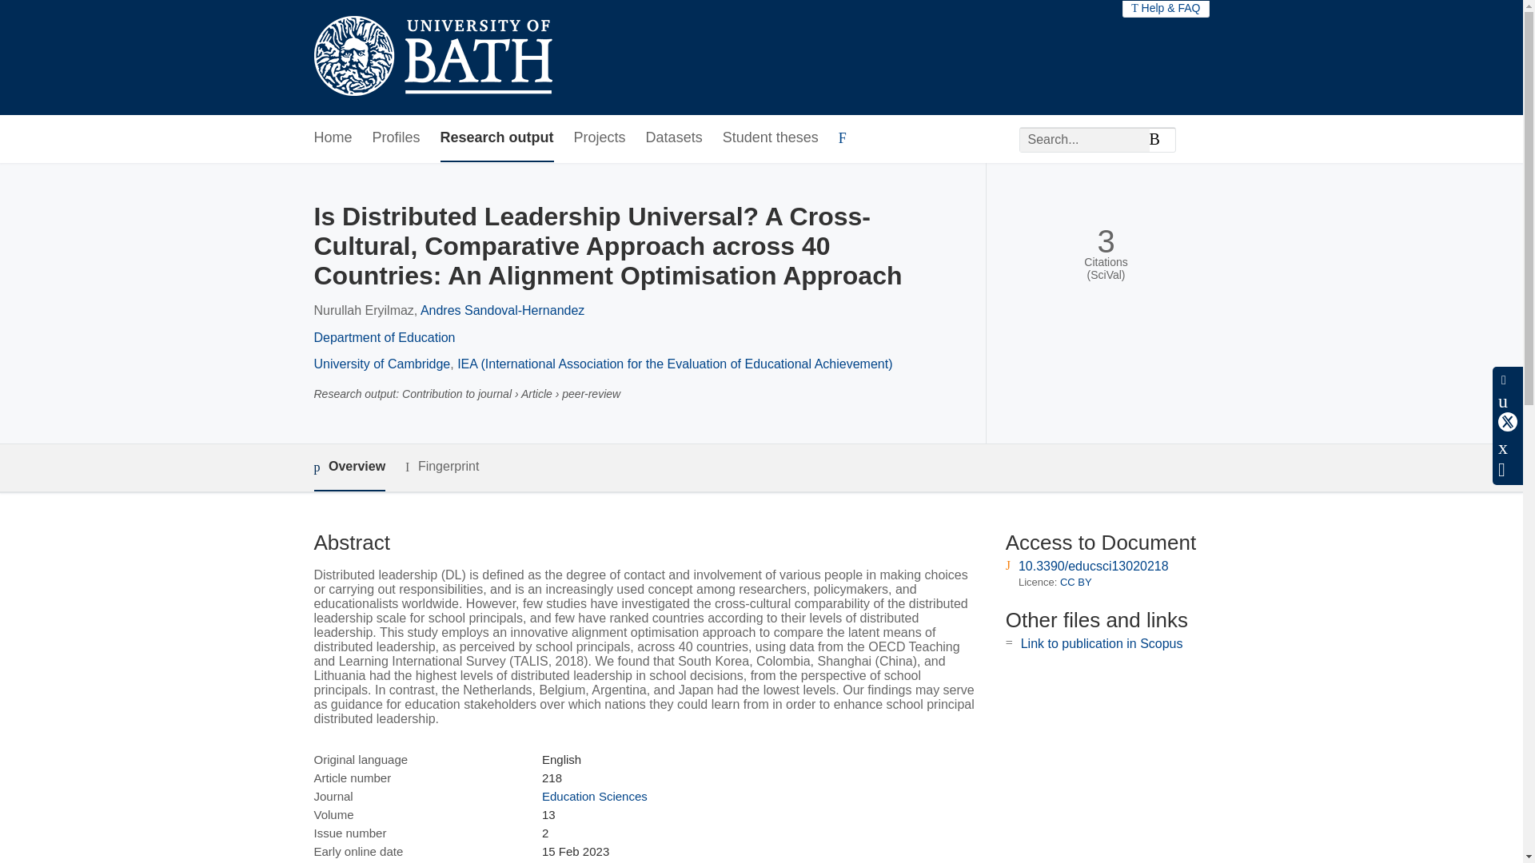 The width and height of the screenshot is (1535, 863). What do you see at coordinates (384, 337) in the screenshot?
I see `Department of Education` at bounding box center [384, 337].